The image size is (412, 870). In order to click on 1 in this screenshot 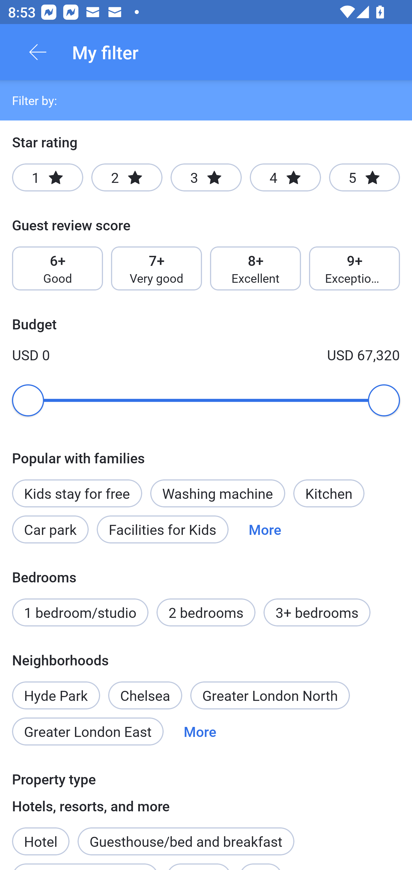, I will do `click(47, 177)`.